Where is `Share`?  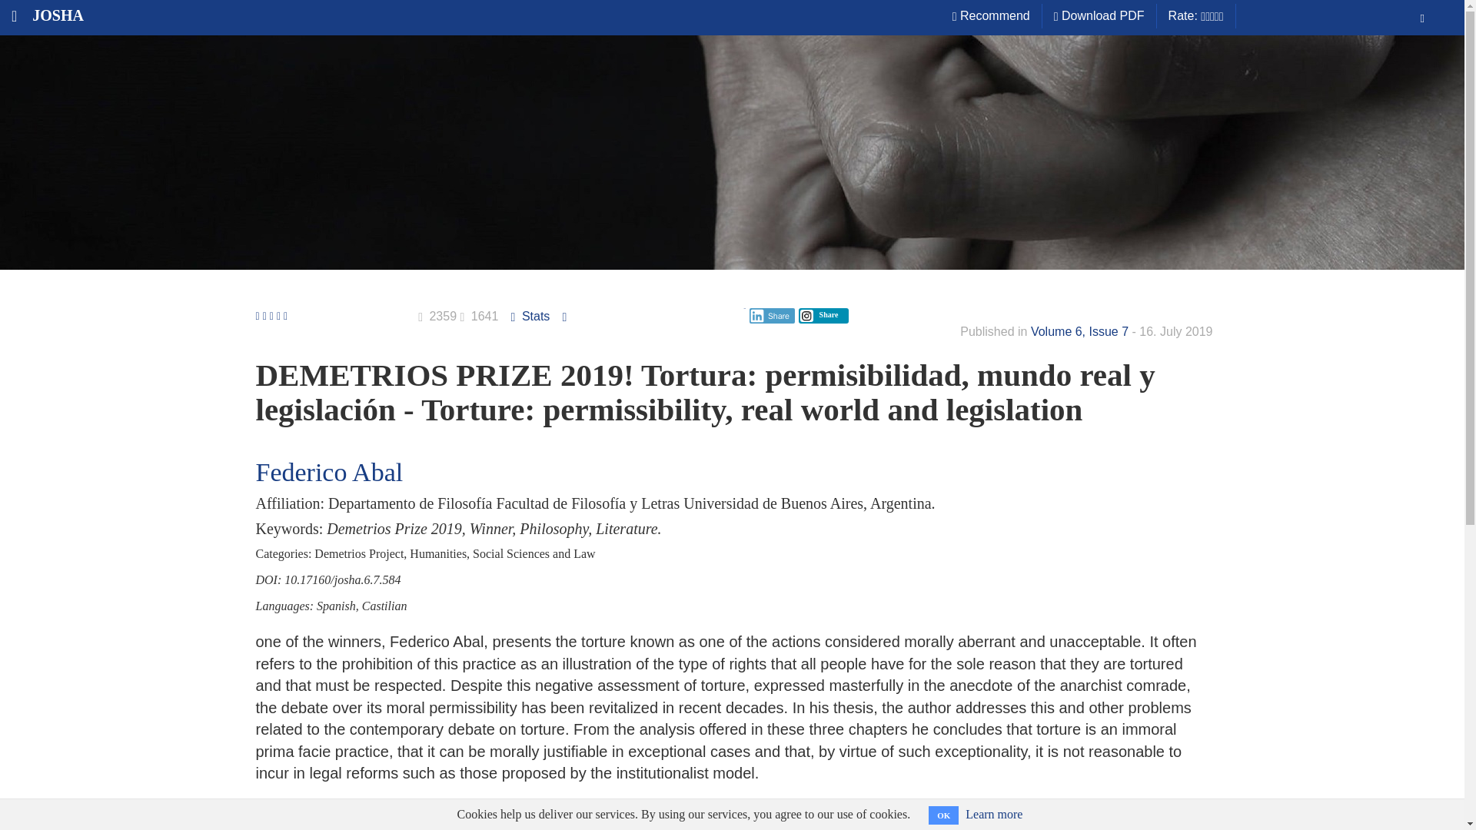 Share is located at coordinates (772, 315).